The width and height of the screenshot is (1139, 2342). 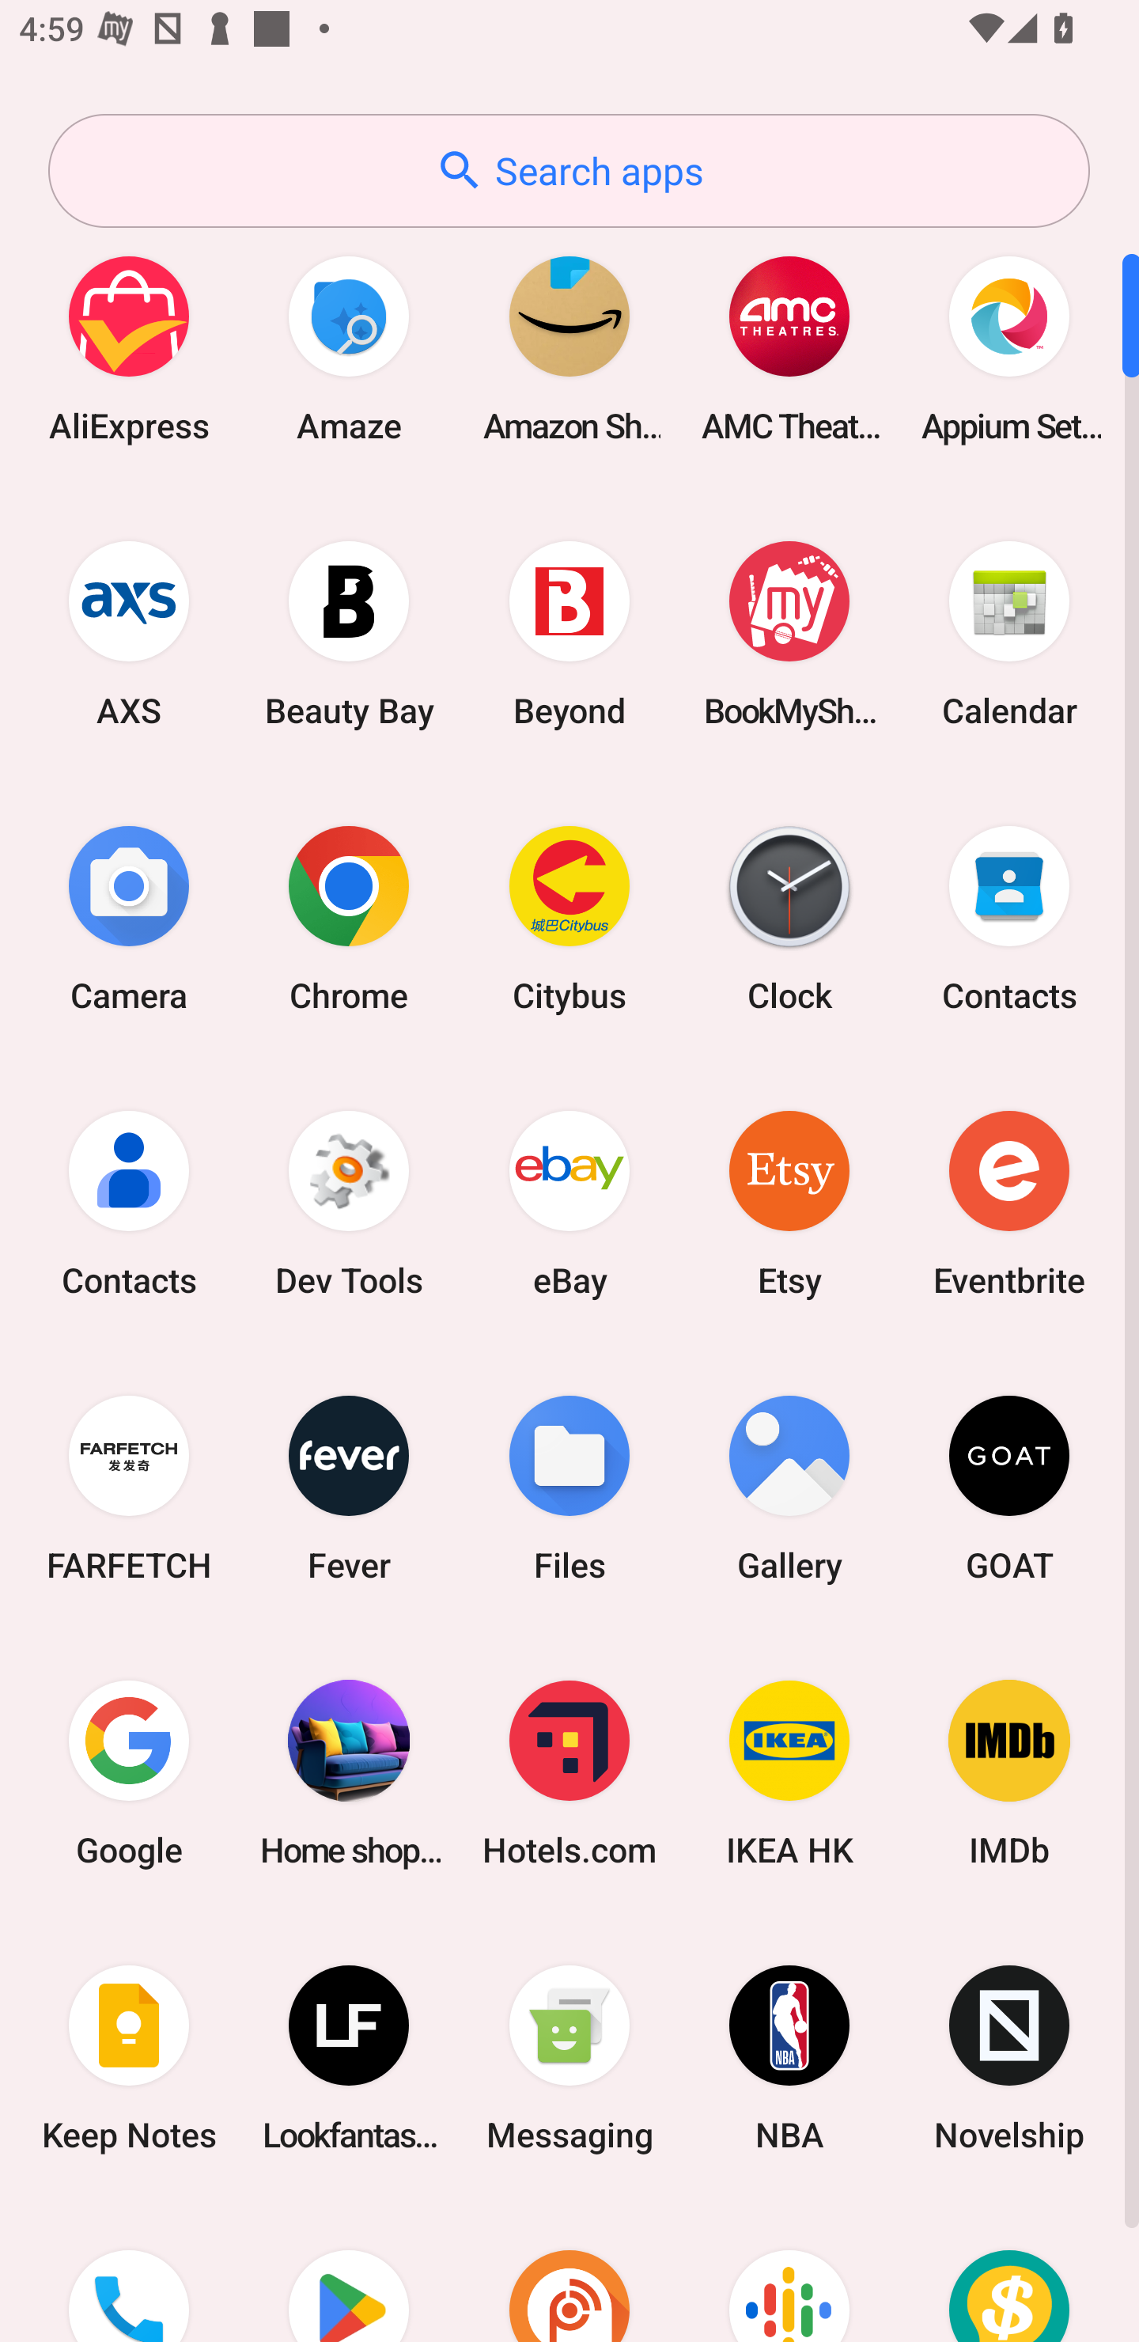 What do you see at coordinates (349, 2059) in the screenshot?
I see `Lookfantastic` at bounding box center [349, 2059].